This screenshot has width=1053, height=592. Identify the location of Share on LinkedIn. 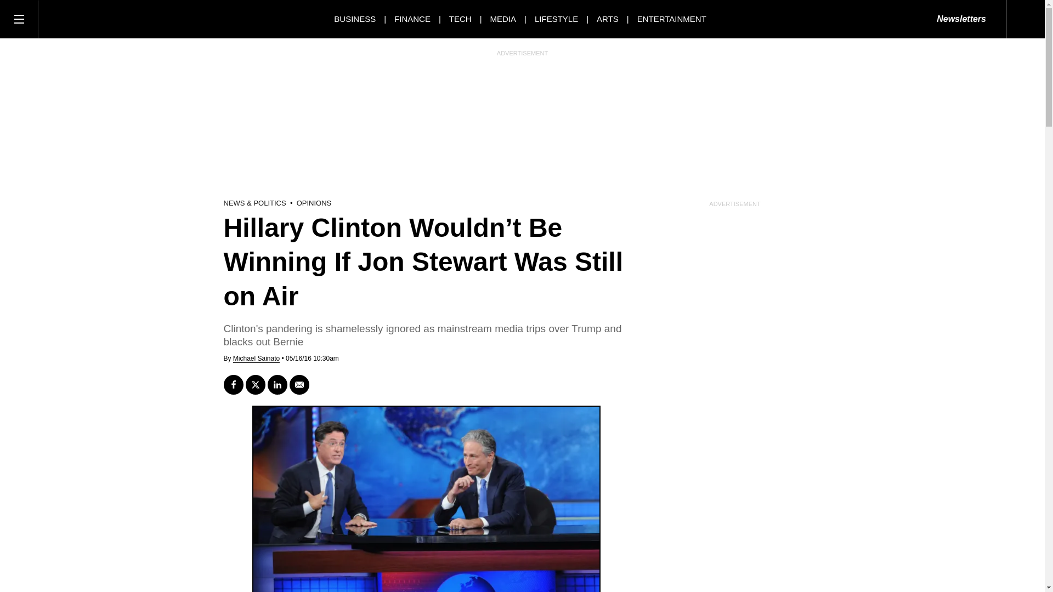
(278, 385).